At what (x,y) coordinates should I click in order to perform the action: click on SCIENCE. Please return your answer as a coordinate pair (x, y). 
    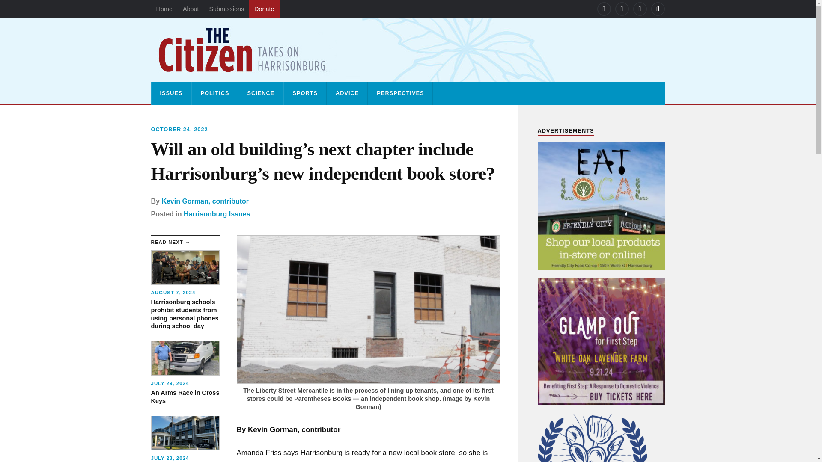
    Looking at the image, I should click on (260, 93).